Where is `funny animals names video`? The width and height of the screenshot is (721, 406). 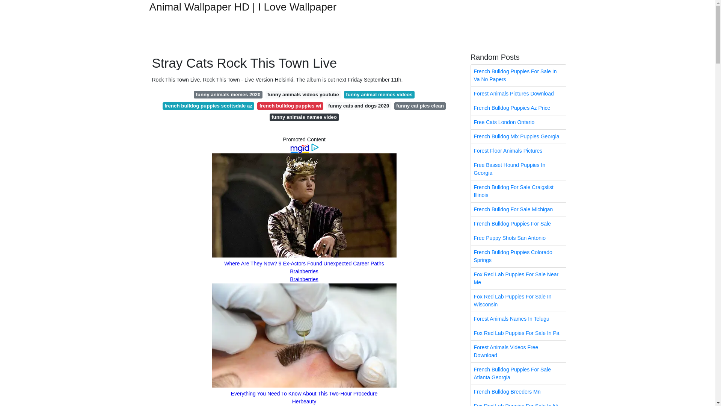
funny animals names video is located at coordinates (304, 117).